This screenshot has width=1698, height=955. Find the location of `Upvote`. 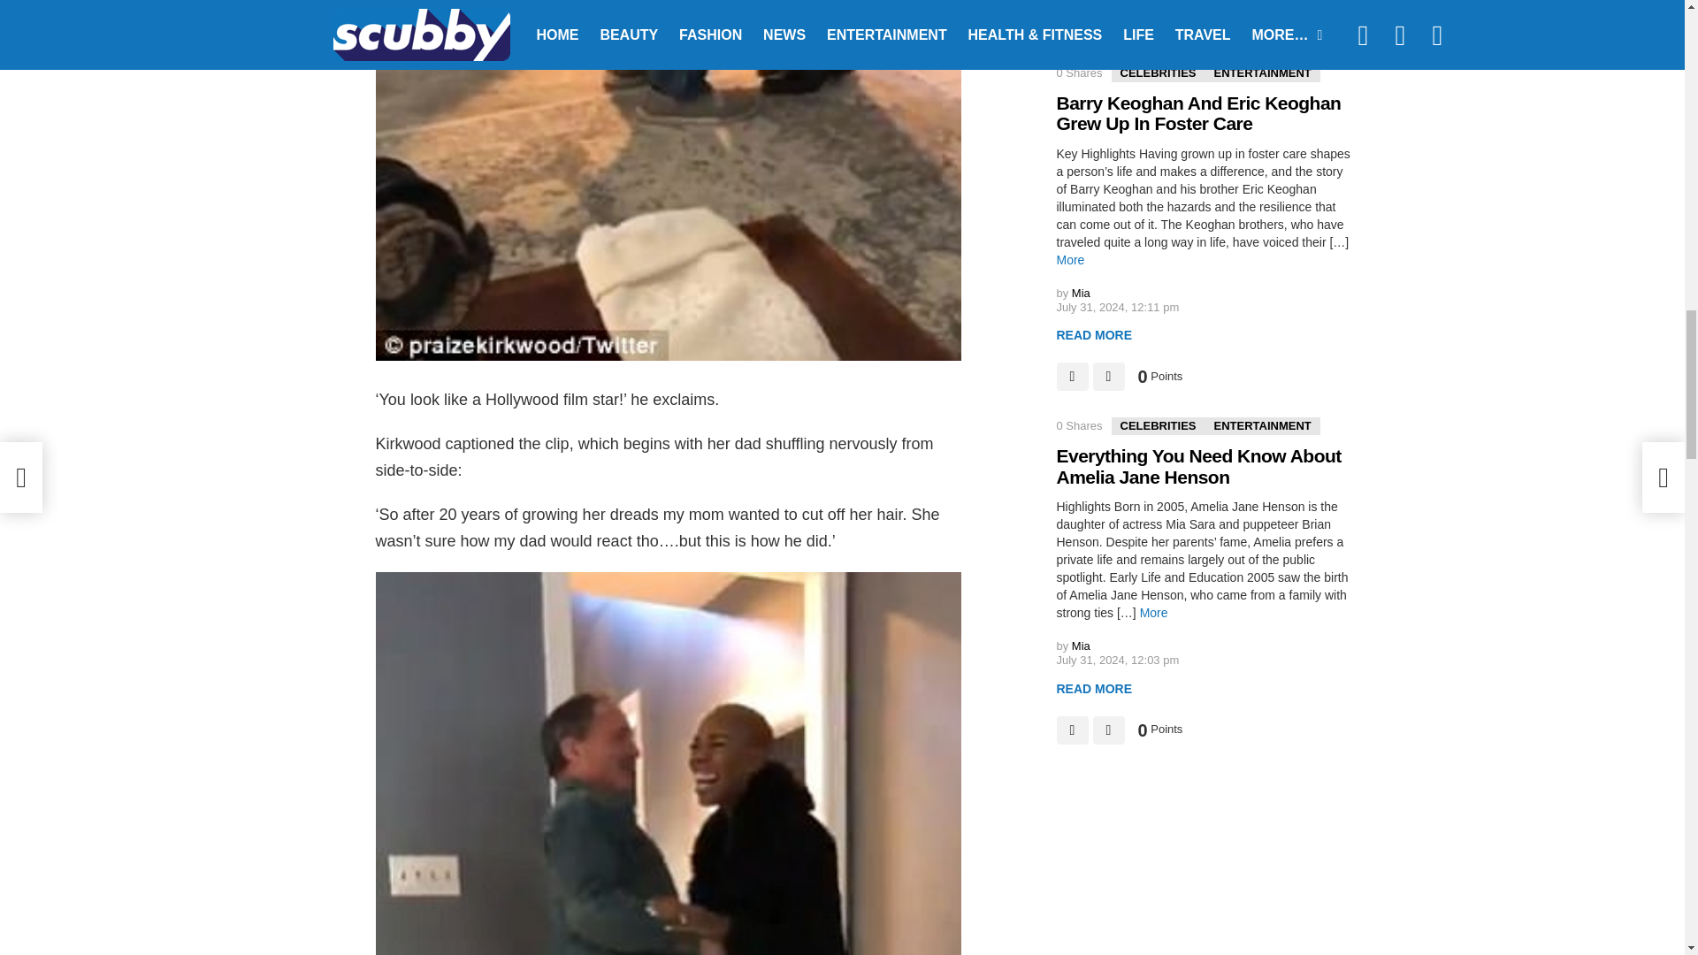

Upvote is located at coordinates (1072, 377).